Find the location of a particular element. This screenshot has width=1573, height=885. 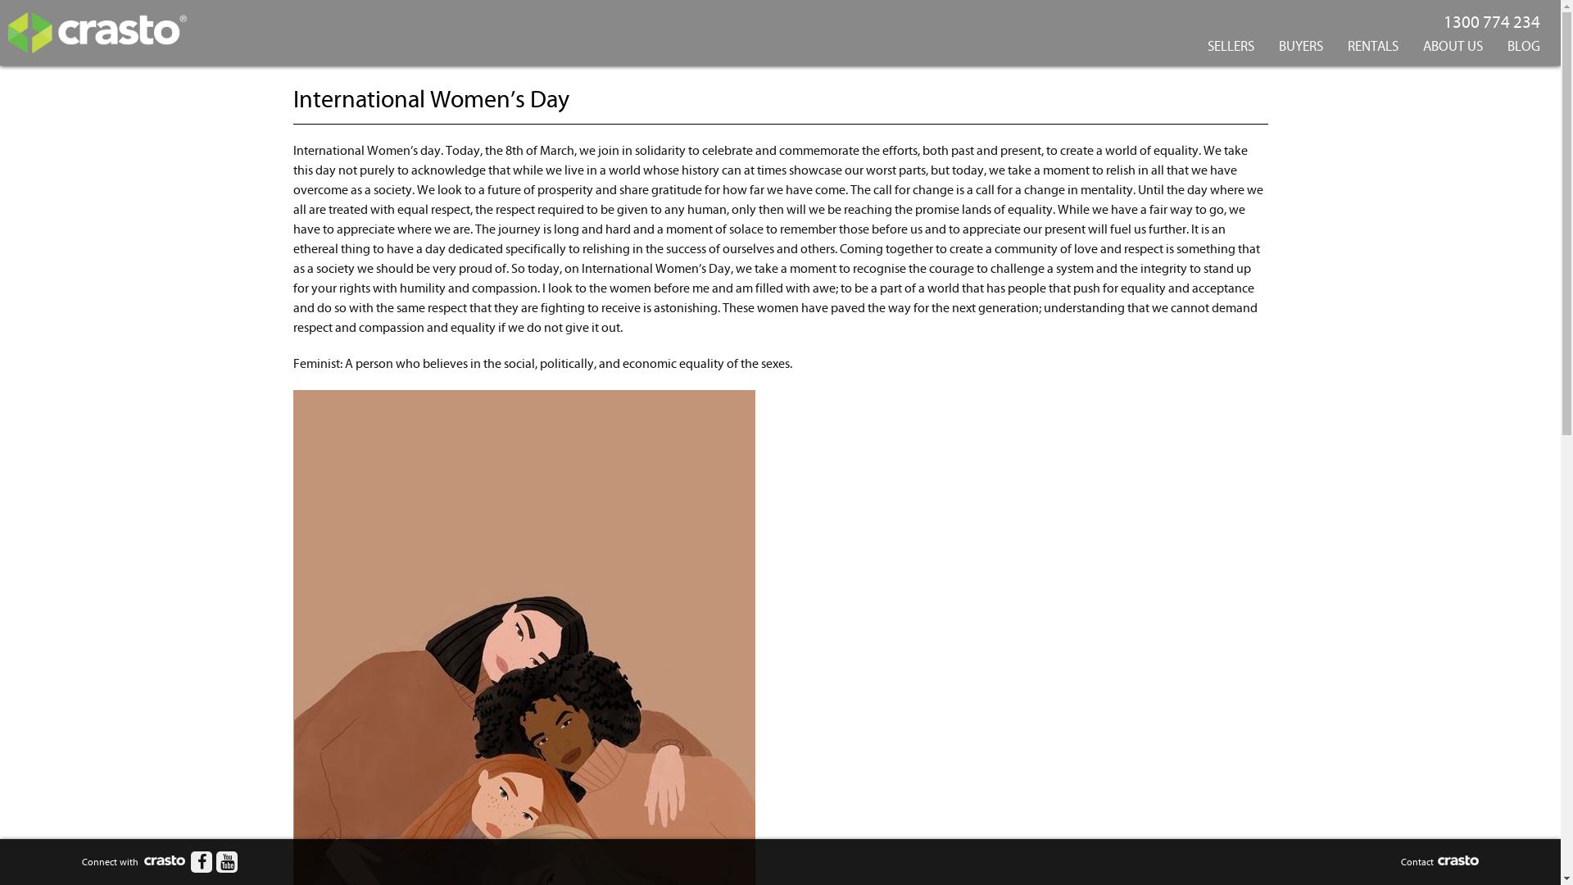

SELLERS is located at coordinates (1231, 48).